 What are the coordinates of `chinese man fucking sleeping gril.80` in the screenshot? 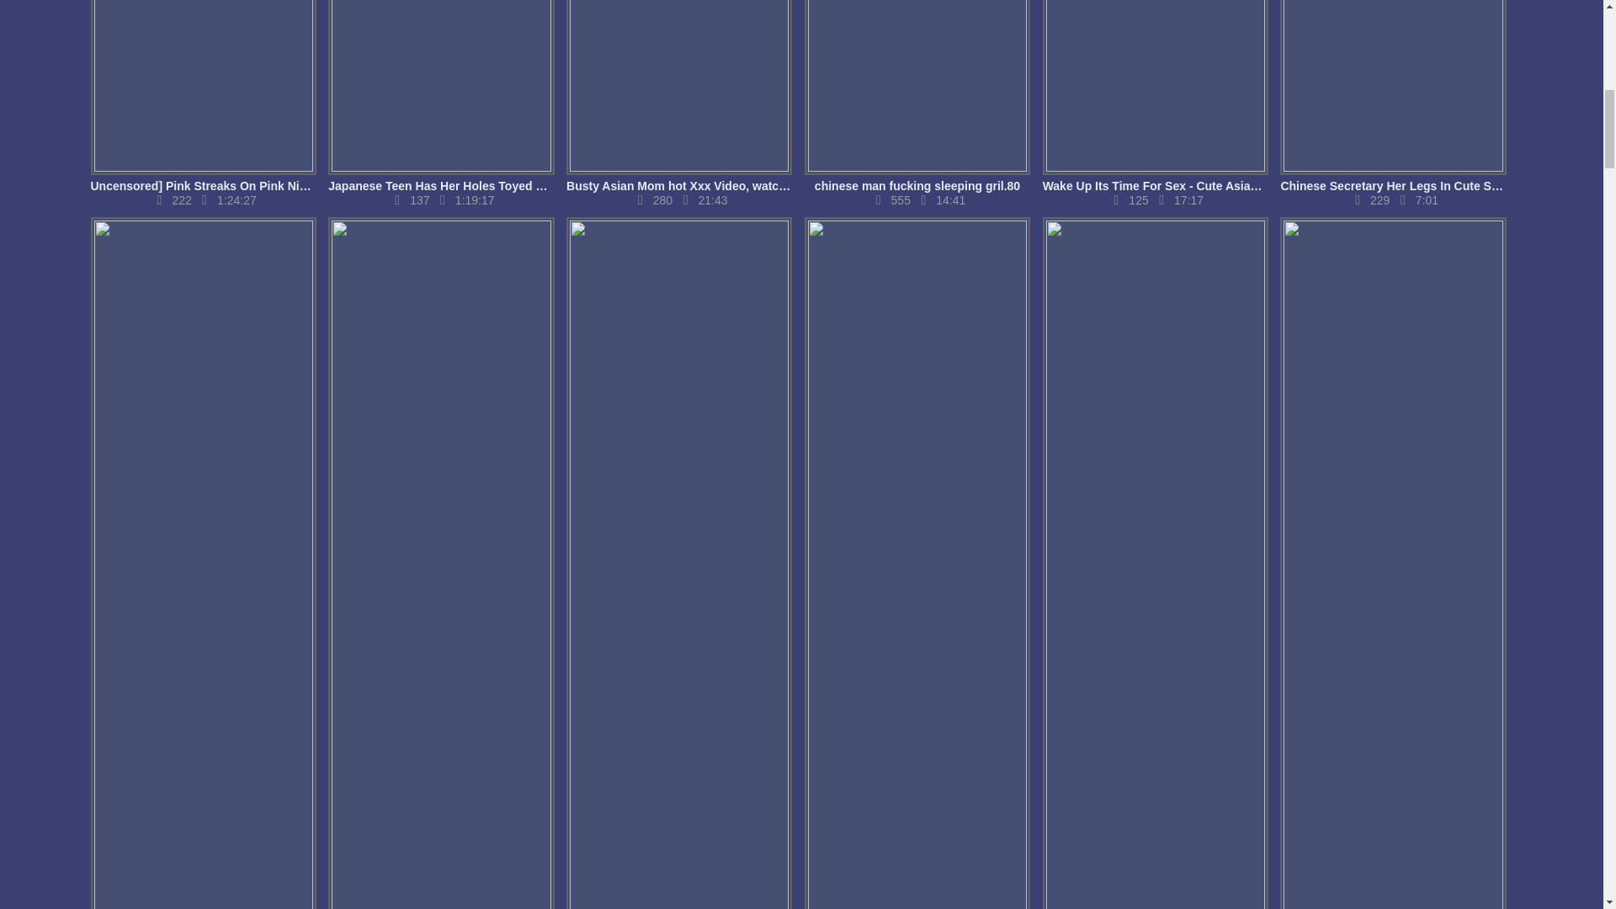 It's located at (917, 96).